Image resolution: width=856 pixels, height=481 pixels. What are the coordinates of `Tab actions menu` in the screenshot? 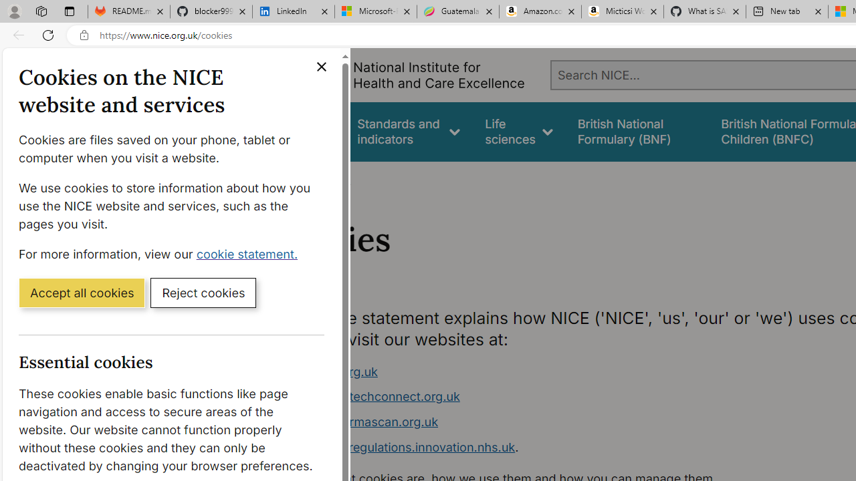 It's located at (70, 11).